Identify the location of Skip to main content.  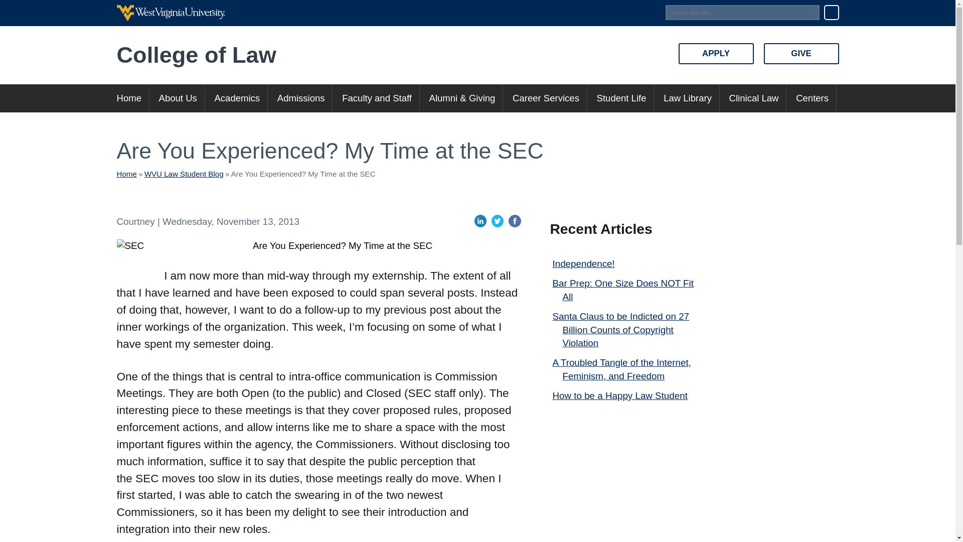
(142, 11).